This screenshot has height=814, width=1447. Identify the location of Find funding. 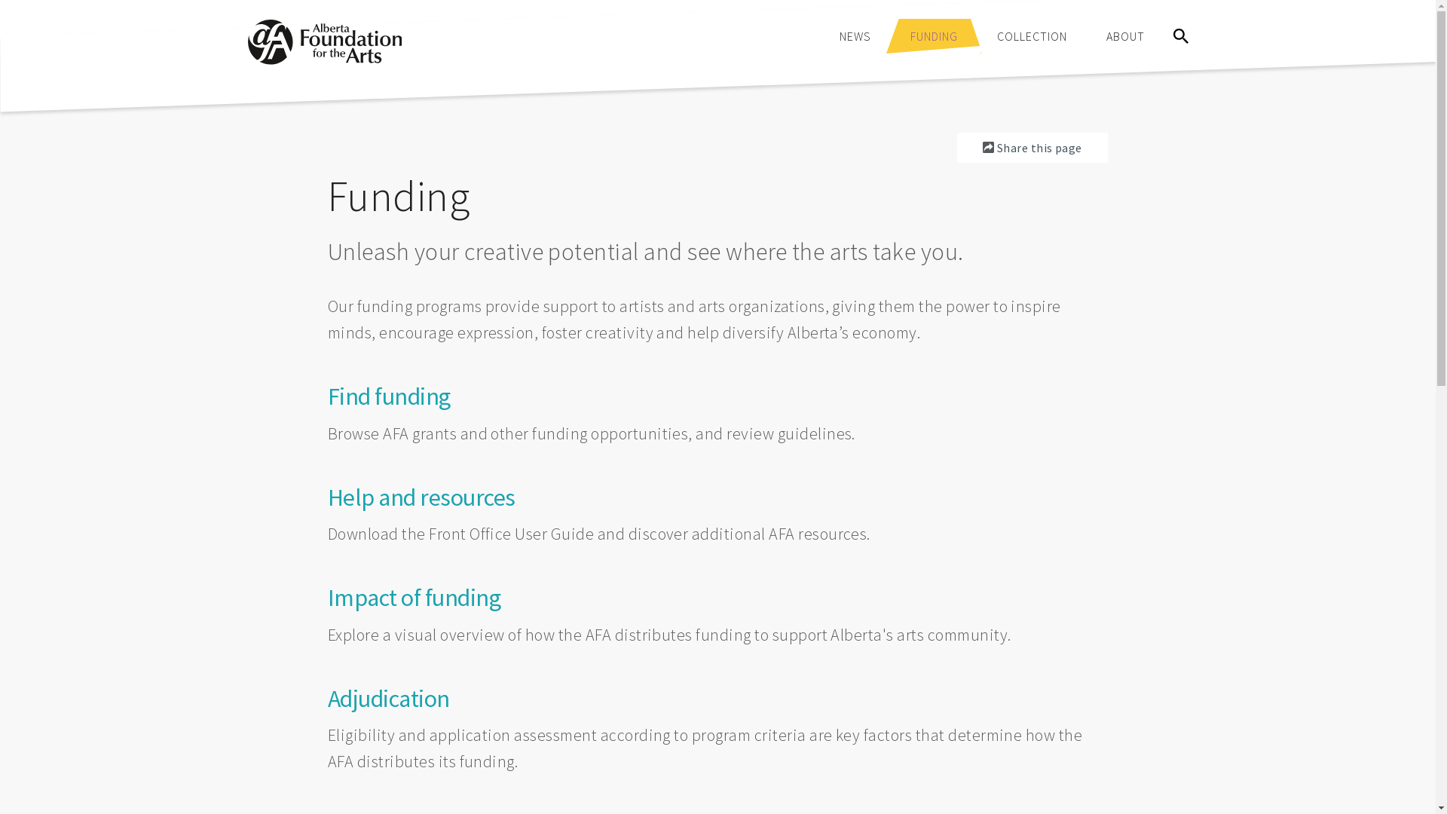
(389, 396).